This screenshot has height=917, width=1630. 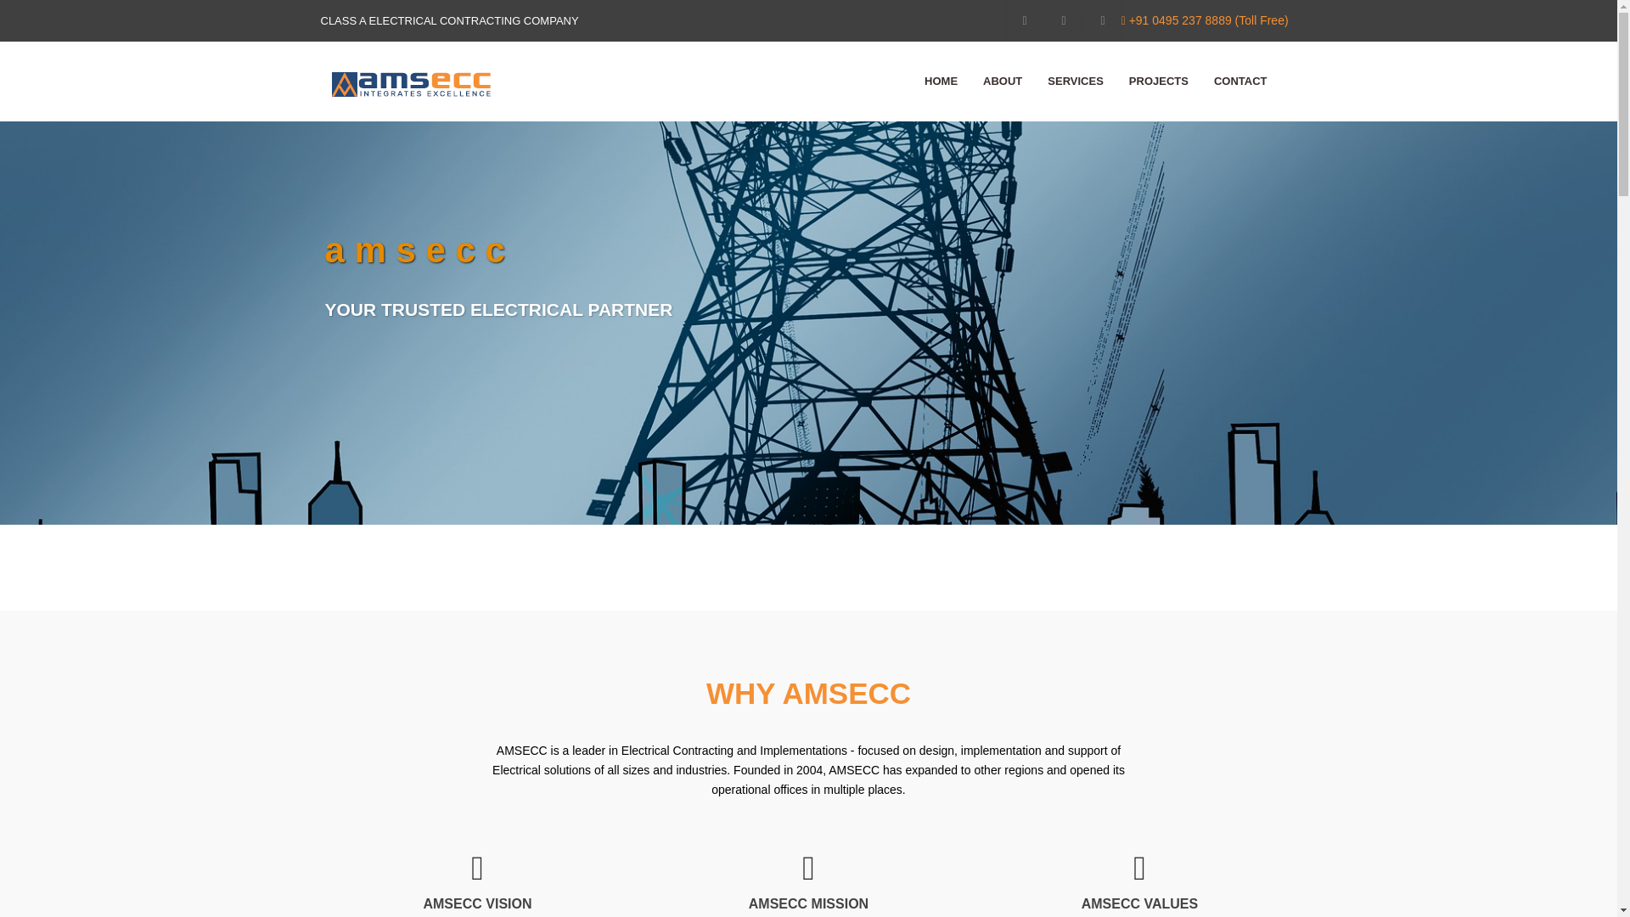 I want to click on PROJECTS, so click(x=1158, y=81).